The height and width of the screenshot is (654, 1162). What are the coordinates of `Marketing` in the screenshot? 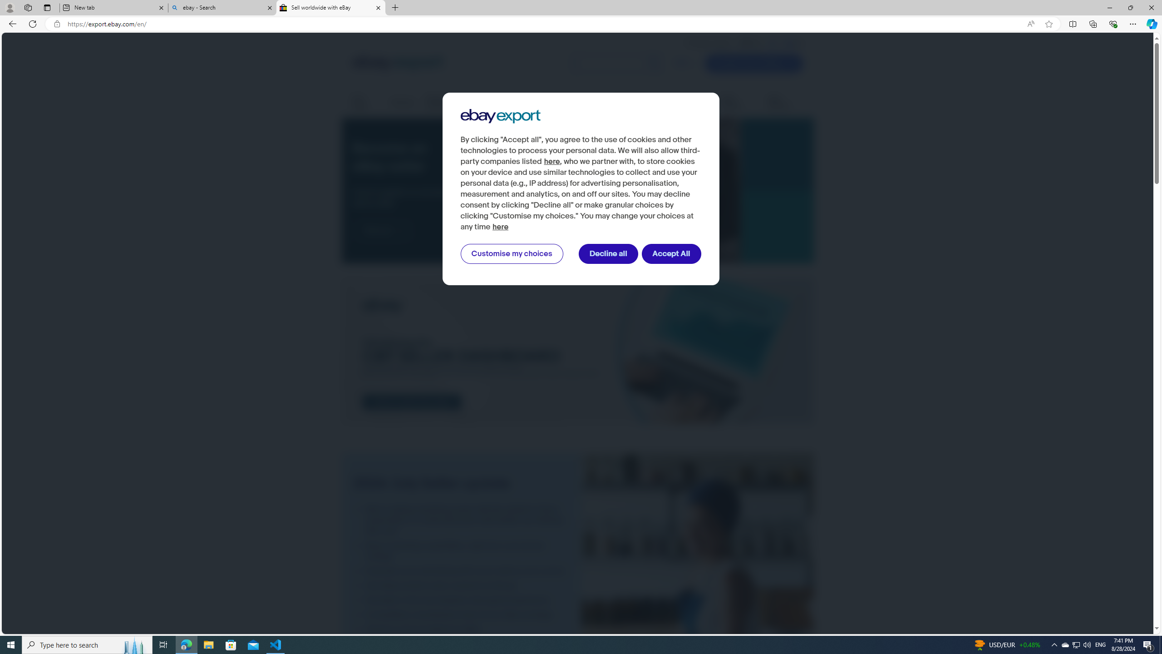 It's located at (694, 102).